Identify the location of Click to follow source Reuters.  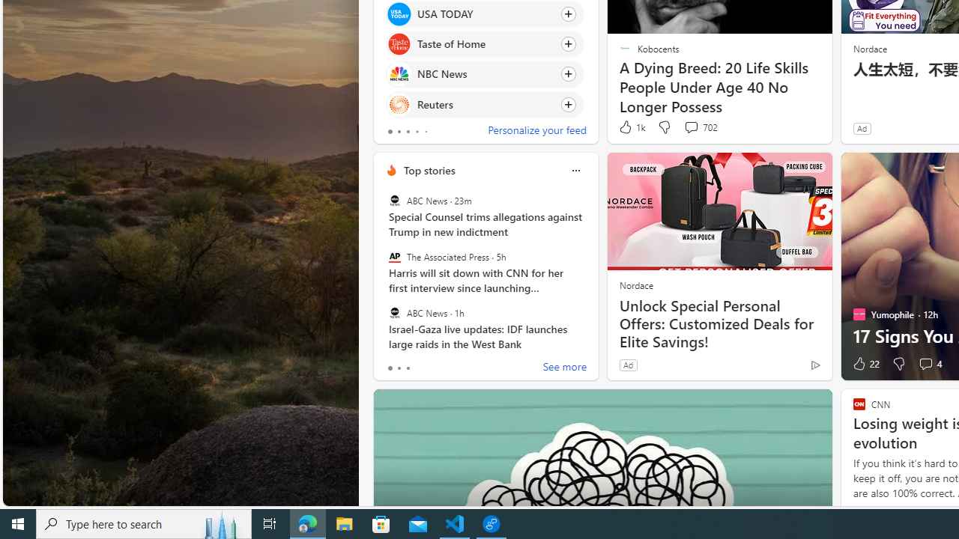
(484, 103).